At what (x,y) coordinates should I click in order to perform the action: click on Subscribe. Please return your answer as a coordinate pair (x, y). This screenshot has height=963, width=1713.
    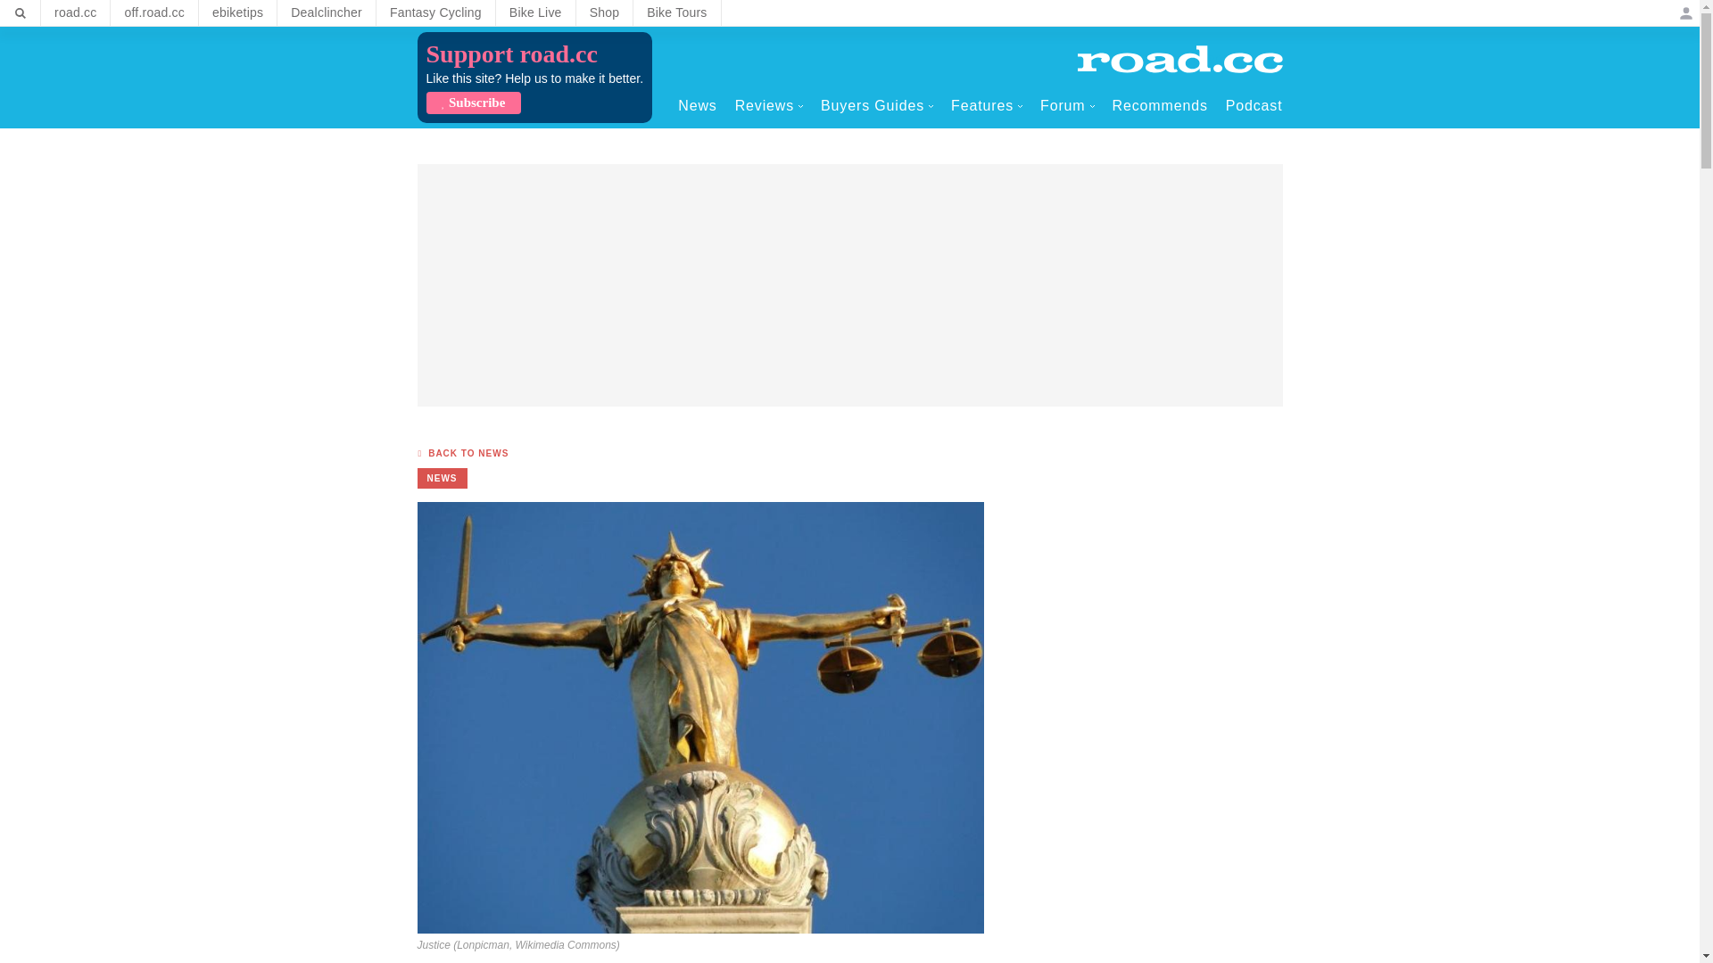
    Looking at the image, I should click on (473, 103).